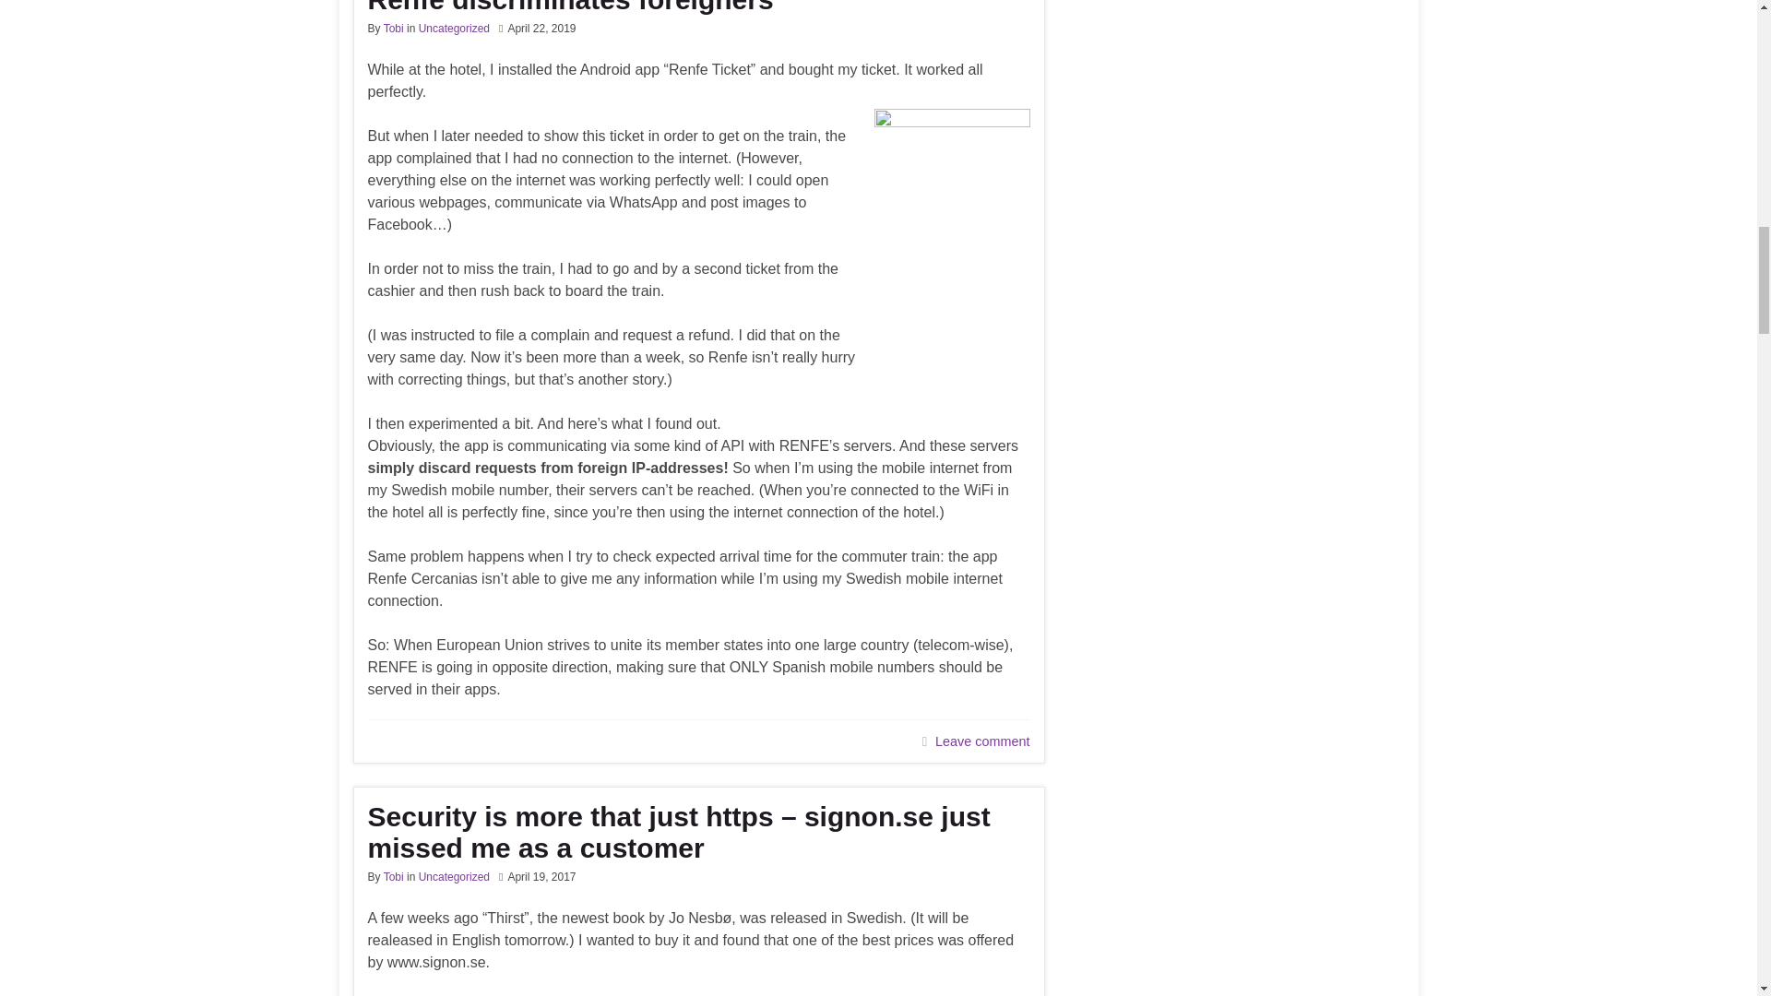 The height and width of the screenshot is (996, 1771). I want to click on Uncategorized, so click(454, 876).